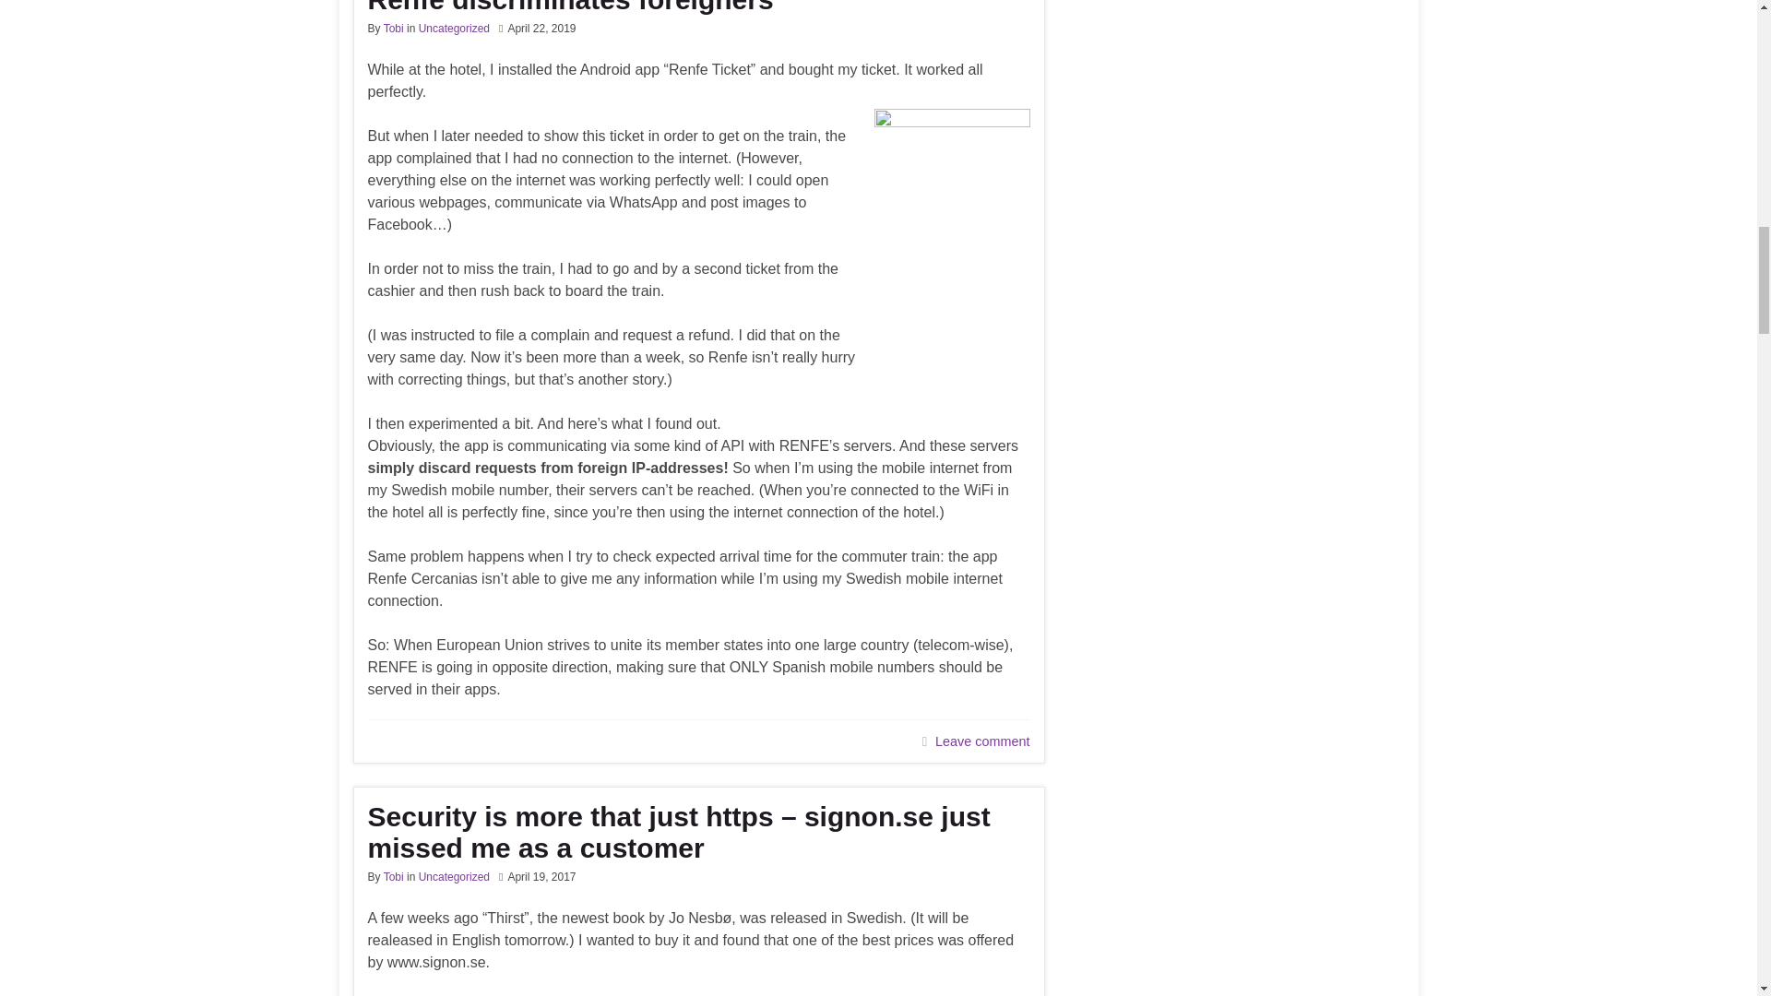 The height and width of the screenshot is (996, 1771). I want to click on Uncategorized, so click(454, 876).